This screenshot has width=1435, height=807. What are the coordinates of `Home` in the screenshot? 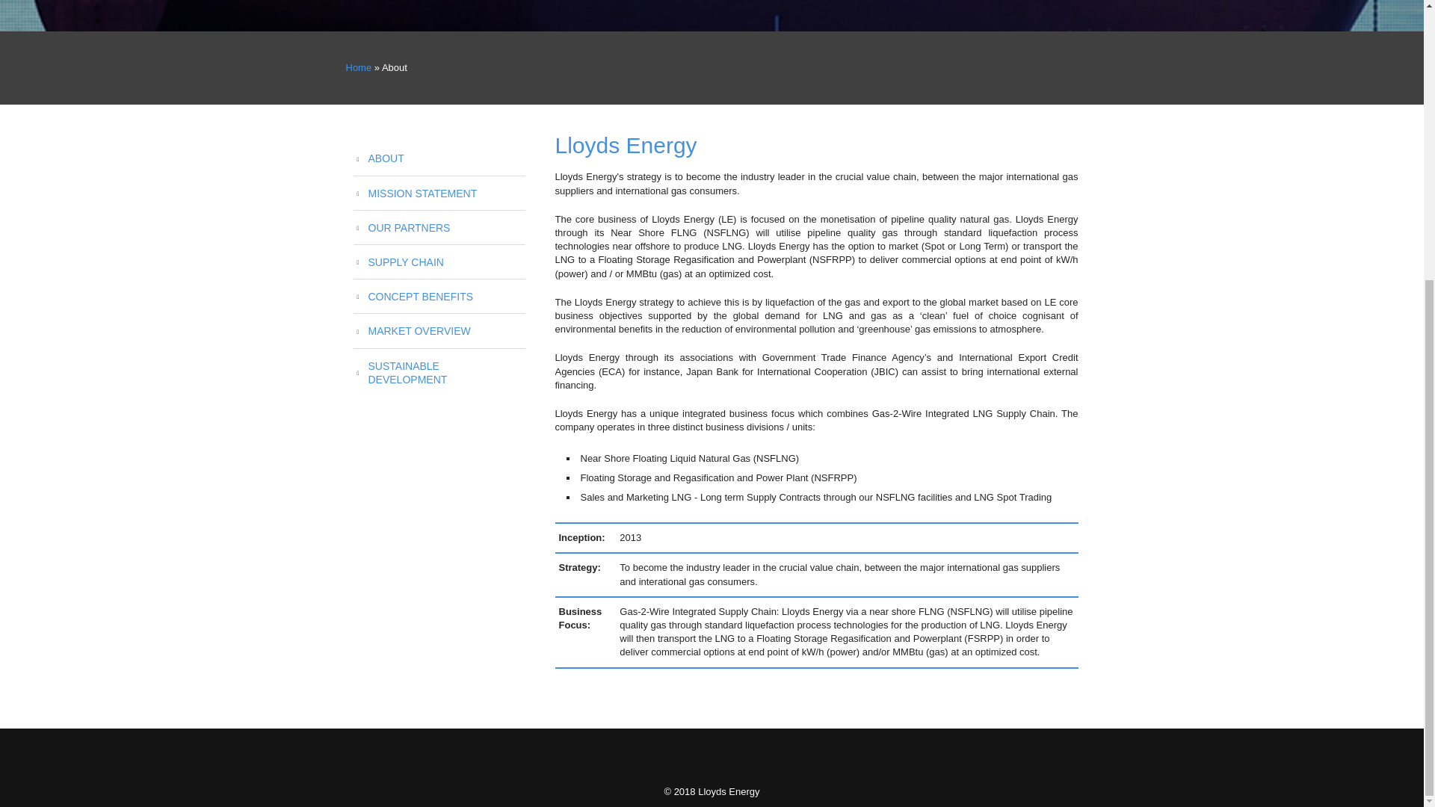 It's located at (359, 67).